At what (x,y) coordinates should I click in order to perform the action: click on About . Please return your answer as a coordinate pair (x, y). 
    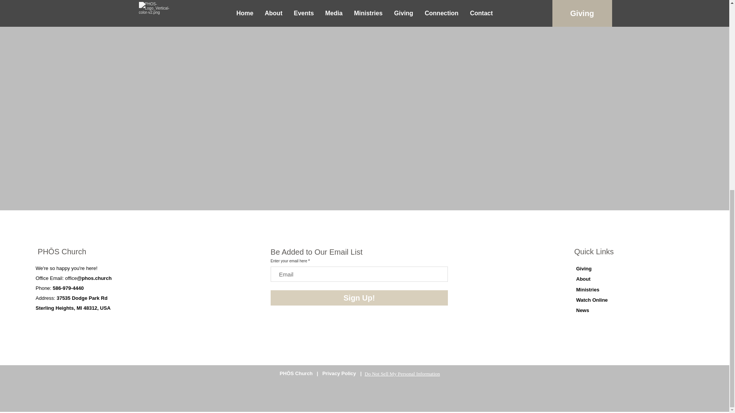
    Looking at the image, I should click on (584, 279).